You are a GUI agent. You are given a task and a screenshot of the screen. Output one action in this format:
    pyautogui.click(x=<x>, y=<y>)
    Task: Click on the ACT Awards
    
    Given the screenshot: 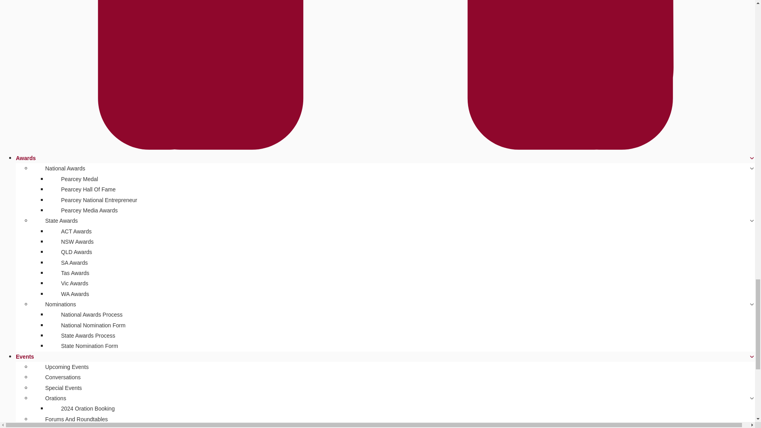 What is the action you would take?
    pyautogui.click(x=76, y=231)
    